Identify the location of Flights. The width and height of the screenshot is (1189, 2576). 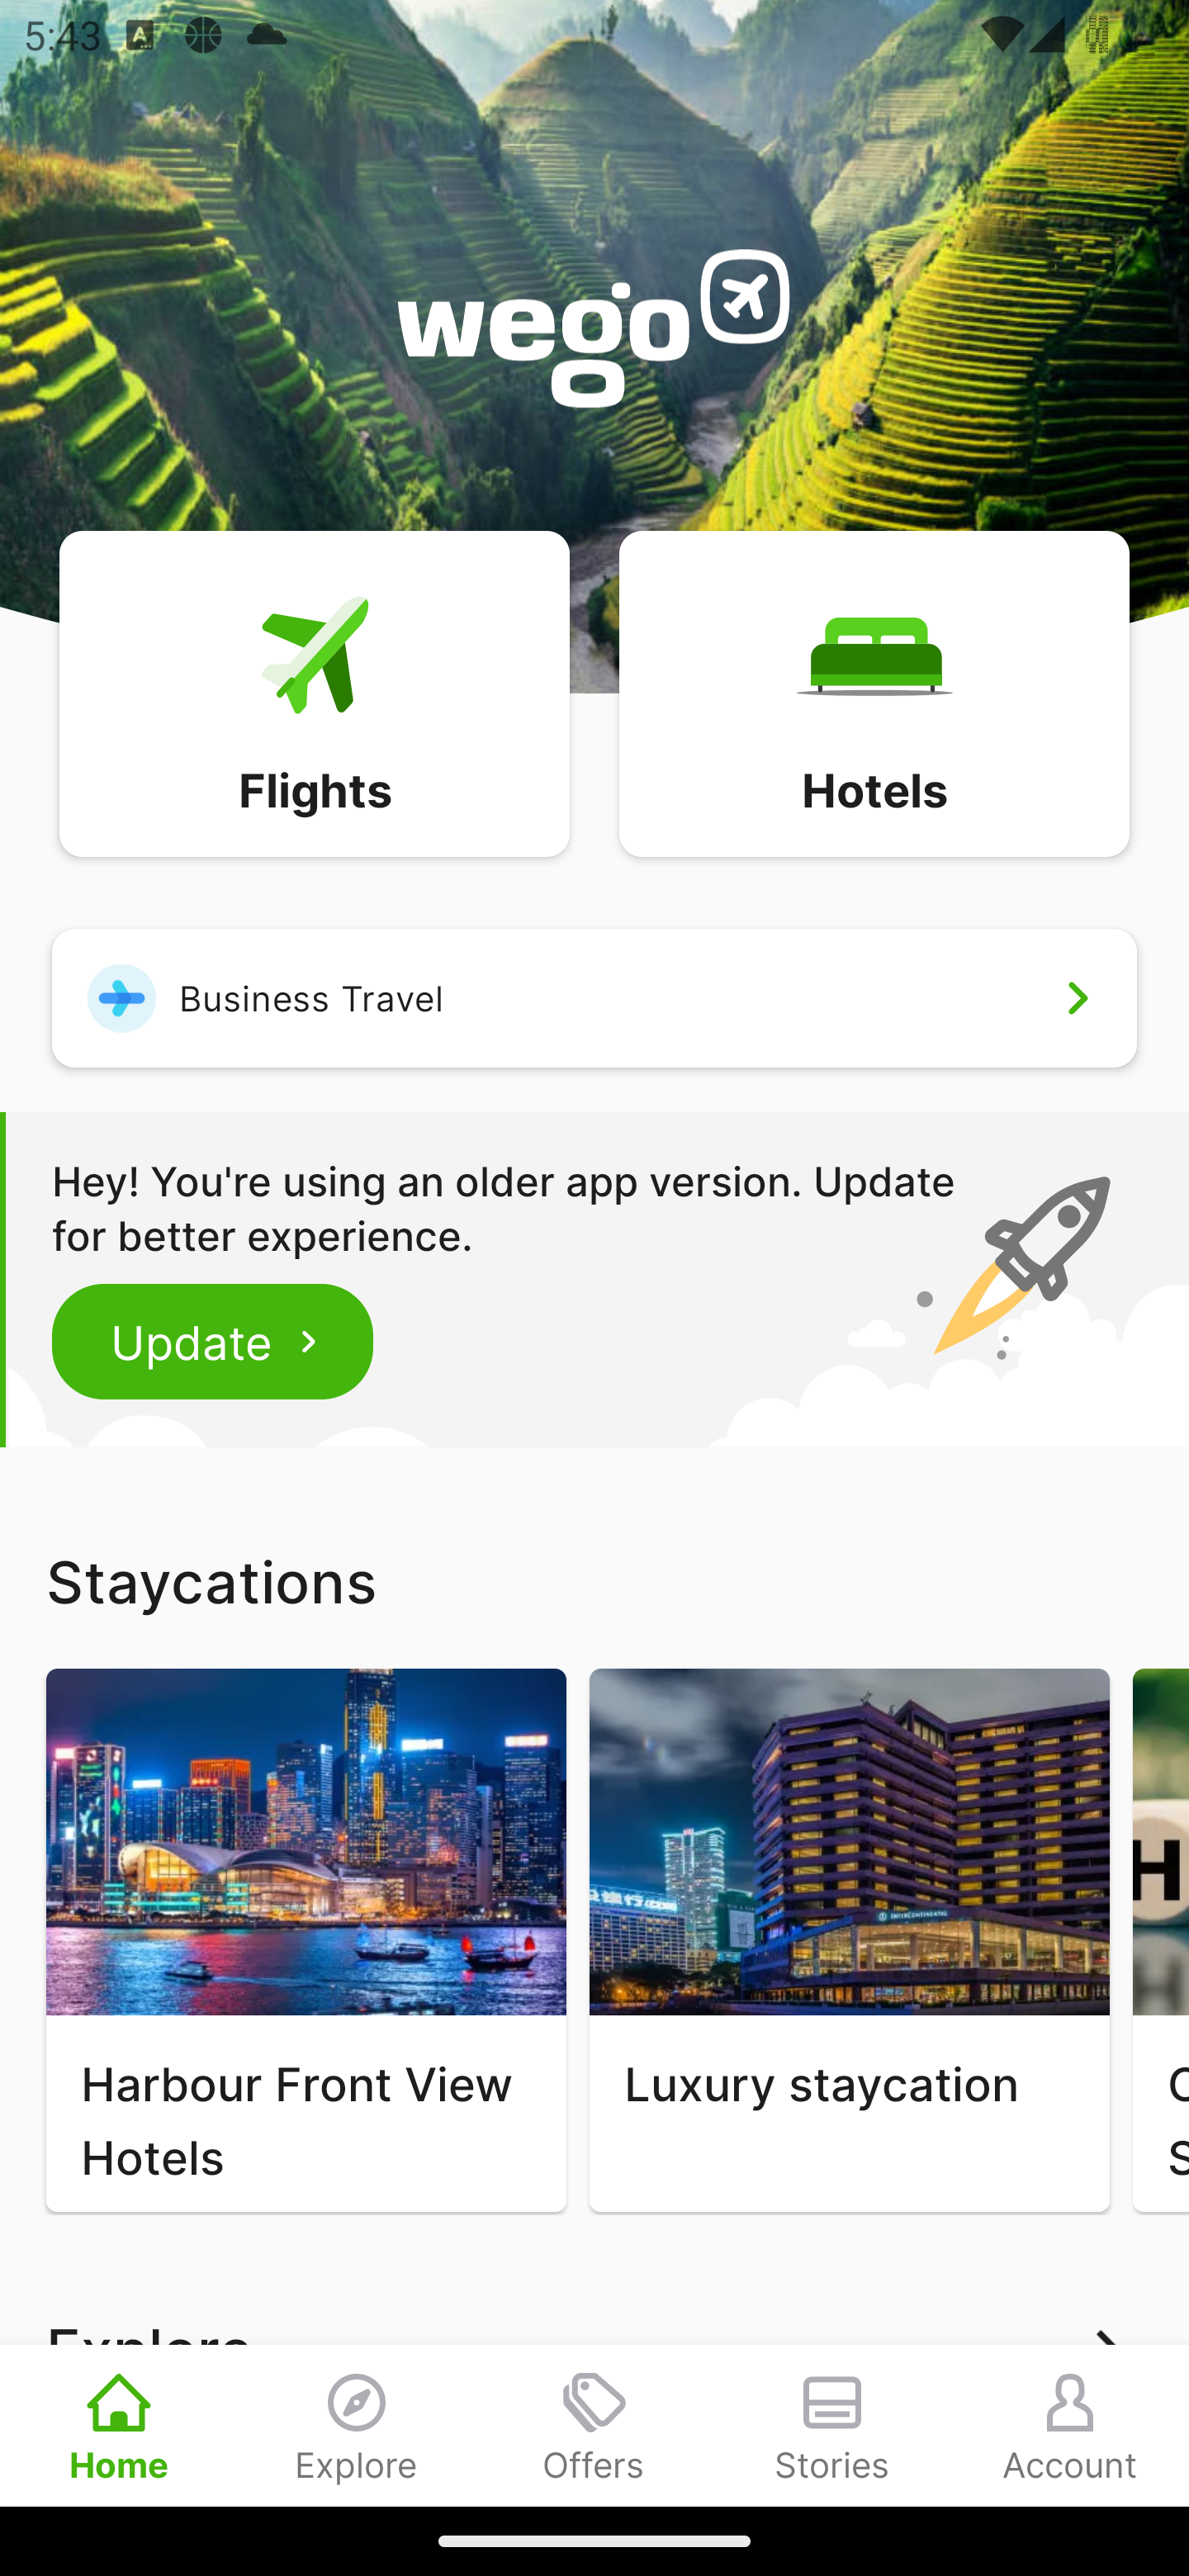
(314, 692).